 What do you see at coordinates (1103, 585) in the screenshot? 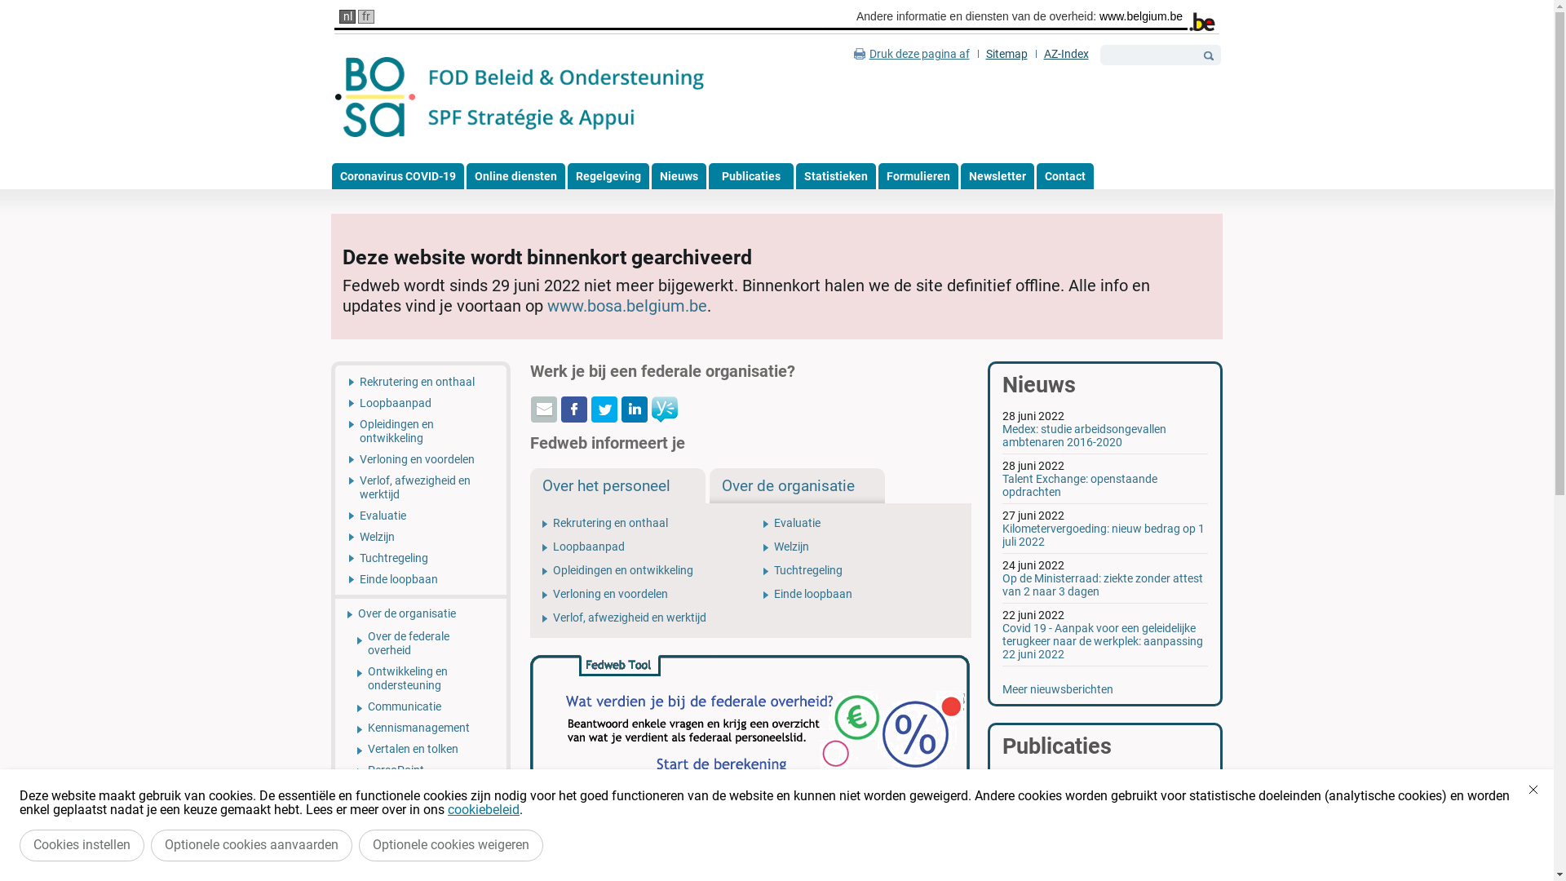
I see `Op de Ministerraad: ziekte zonder attest van 2 naar 3 dagen` at bounding box center [1103, 585].